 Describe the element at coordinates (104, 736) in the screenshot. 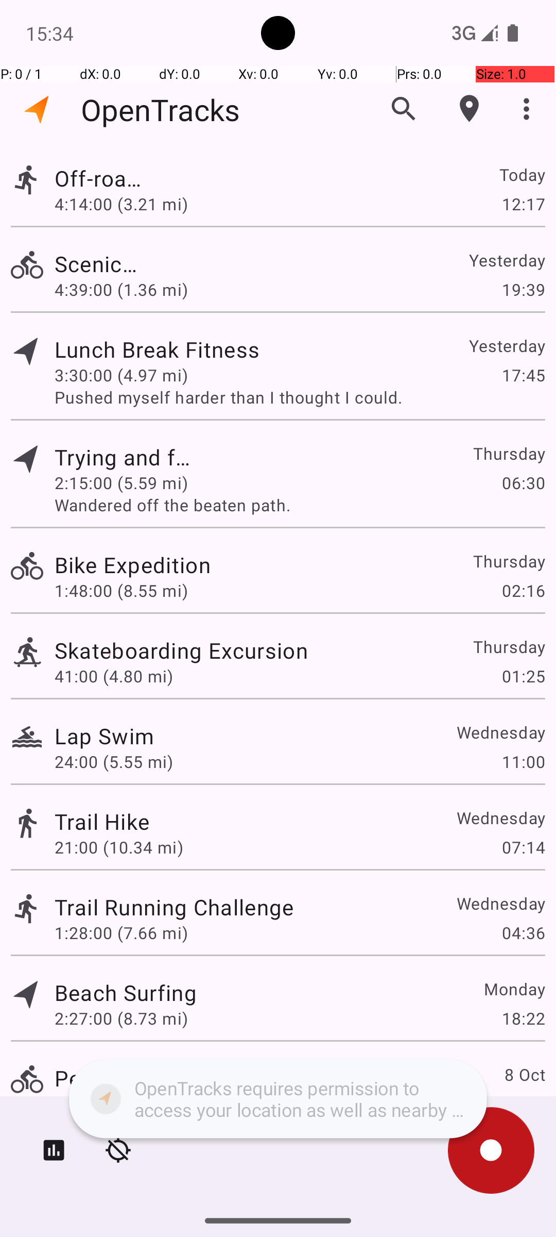

I see `Lap Swim` at that location.